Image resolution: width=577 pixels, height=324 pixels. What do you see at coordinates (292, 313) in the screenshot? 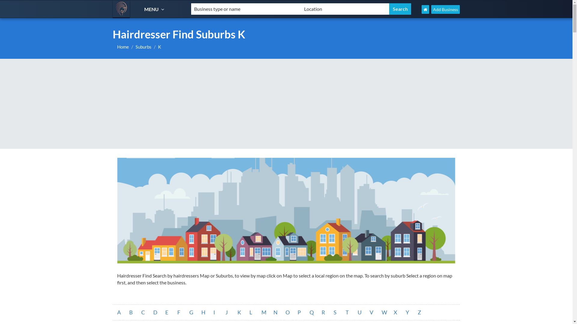
I see `O` at bounding box center [292, 313].